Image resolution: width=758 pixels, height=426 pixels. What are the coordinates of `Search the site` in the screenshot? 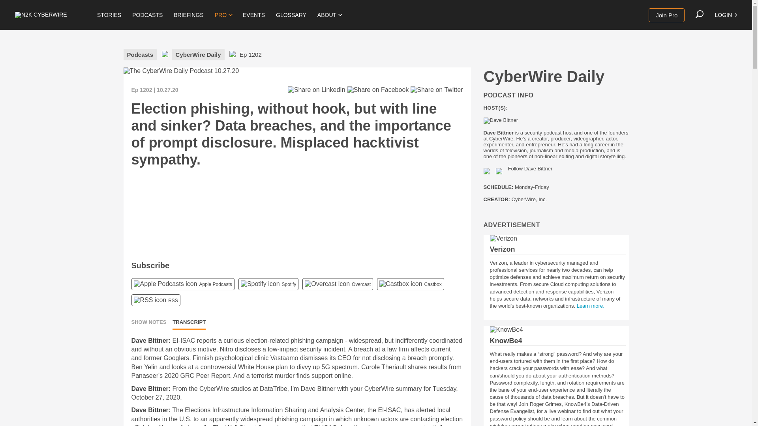 It's located at (700, 14).